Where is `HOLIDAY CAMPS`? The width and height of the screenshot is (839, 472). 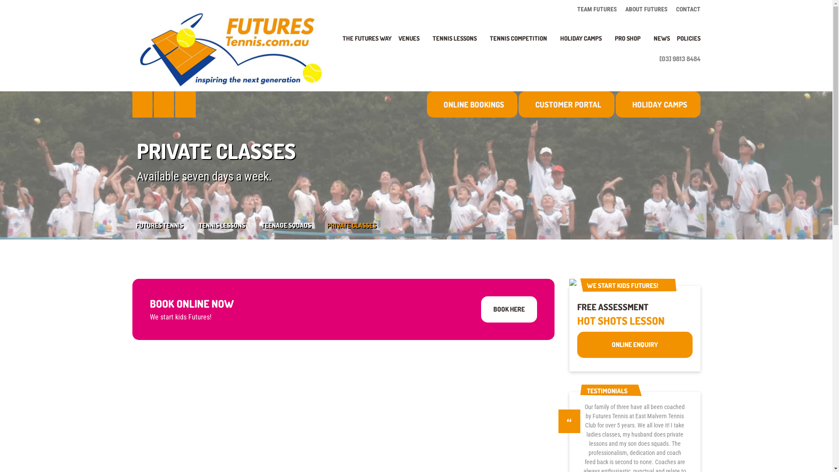
HOLIDAY CAMPS is located at coordinates (584, 43).